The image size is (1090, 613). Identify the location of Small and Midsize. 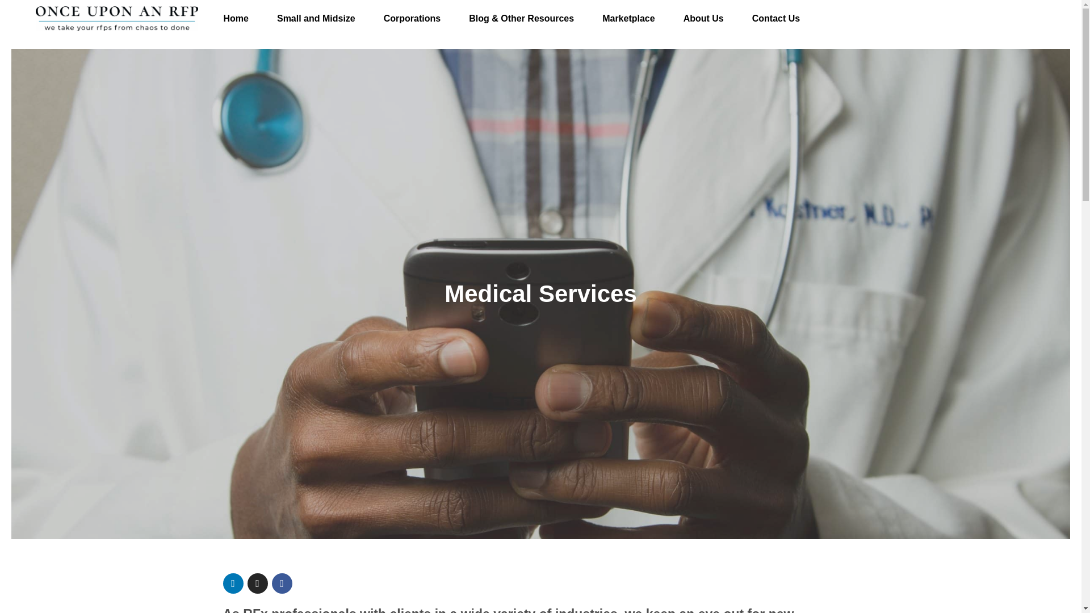
(316, 18).